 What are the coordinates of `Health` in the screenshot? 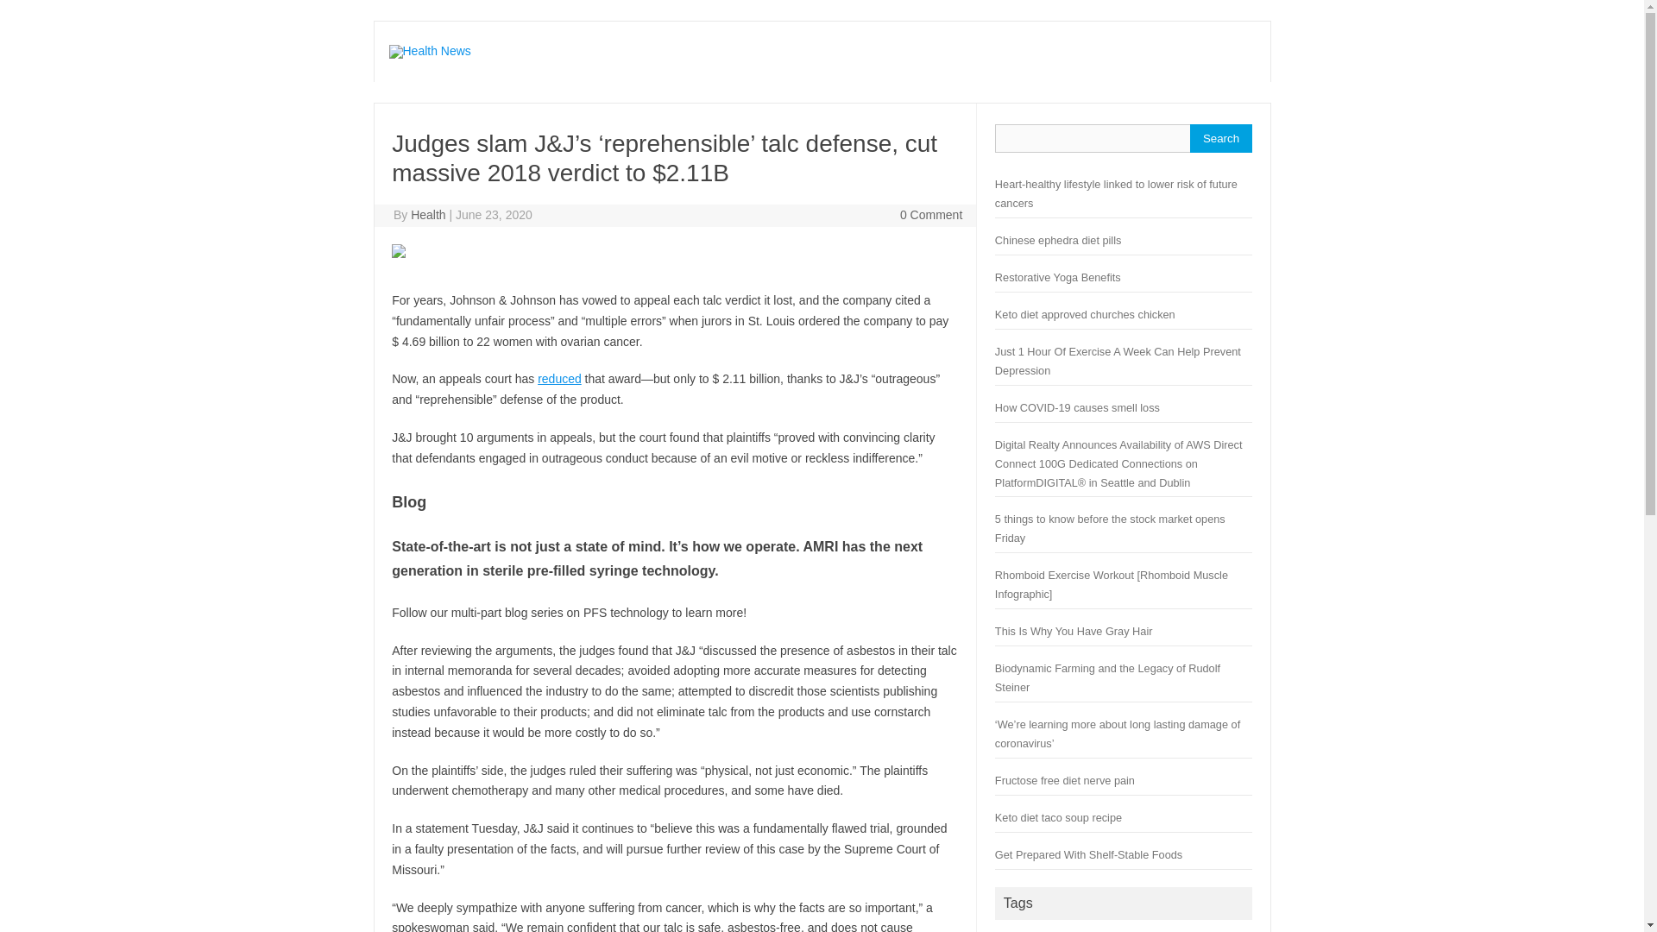 It's located at (428, 214).